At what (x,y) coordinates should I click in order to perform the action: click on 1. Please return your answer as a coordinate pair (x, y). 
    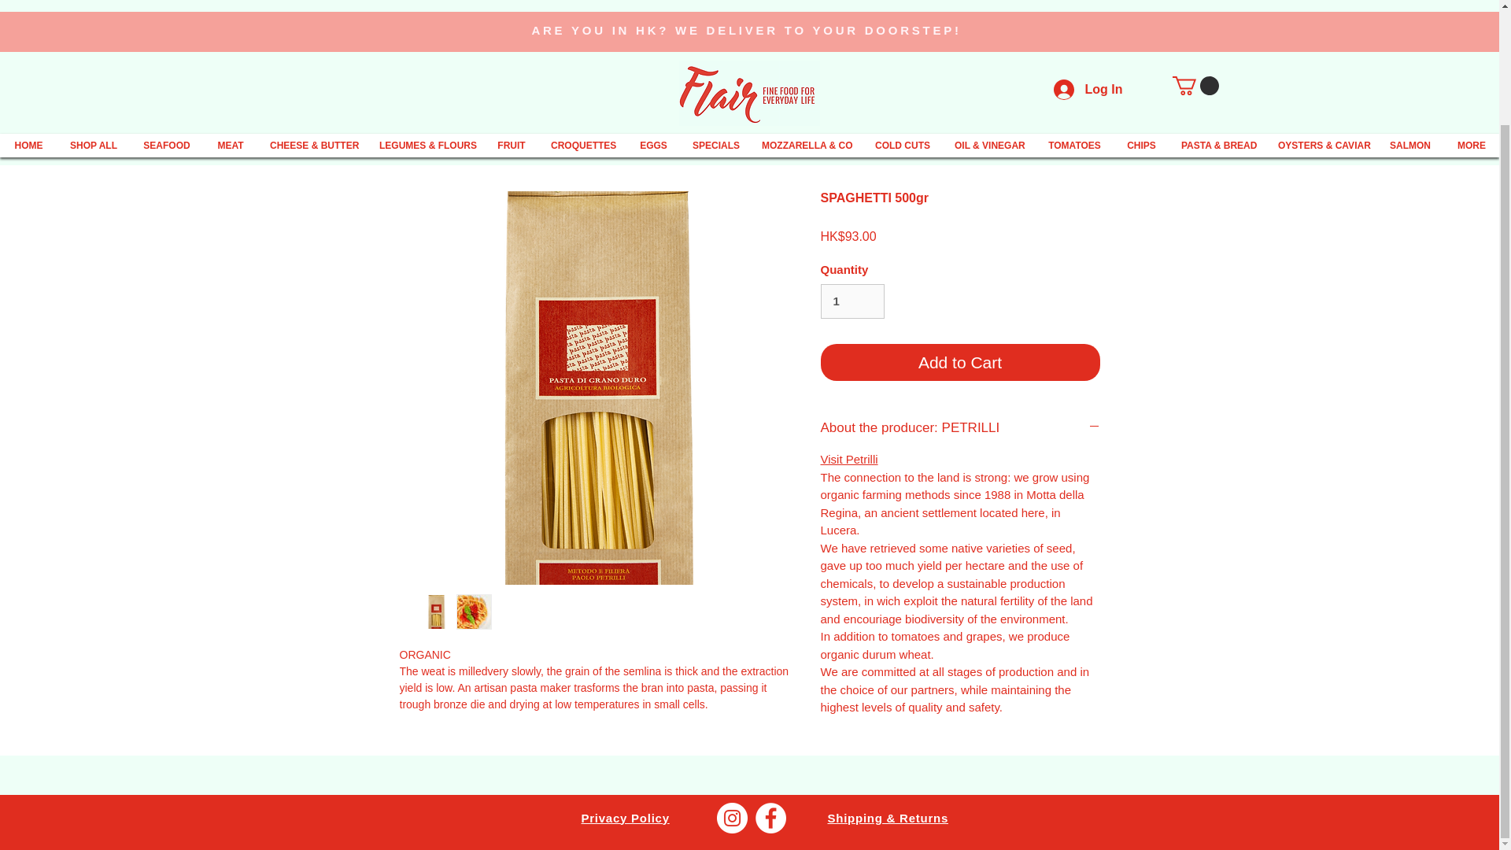
    Looking at the image, I should click on (852, 301).